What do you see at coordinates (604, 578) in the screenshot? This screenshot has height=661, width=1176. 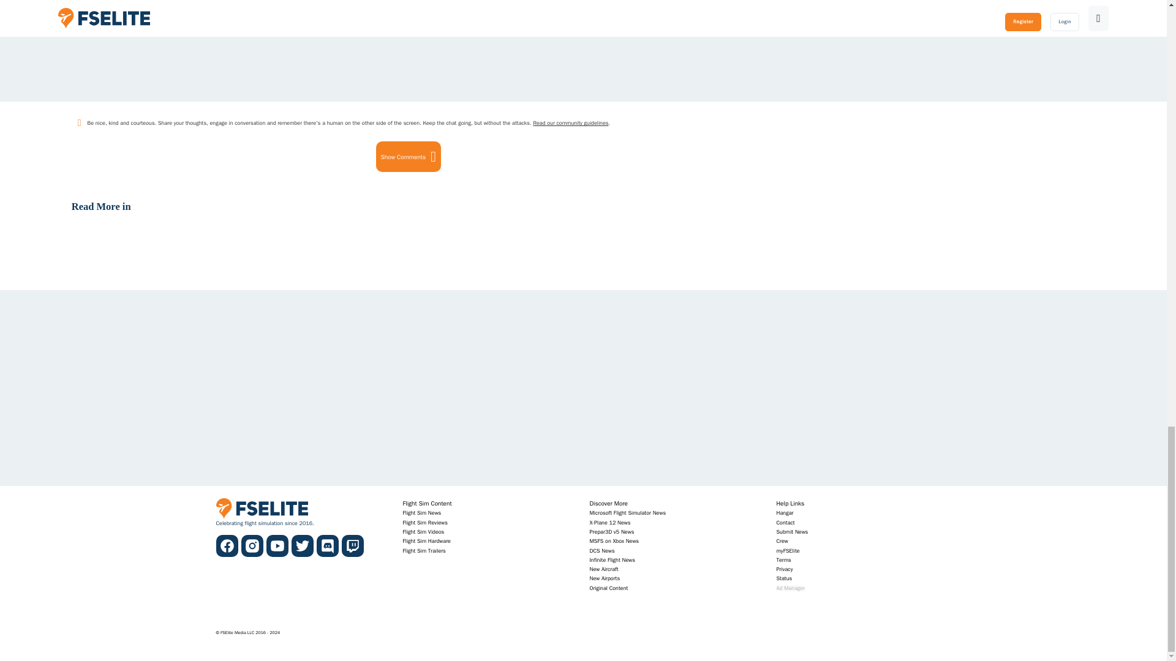 I see `Discover more in Airports` at bounding box center [604, 578].